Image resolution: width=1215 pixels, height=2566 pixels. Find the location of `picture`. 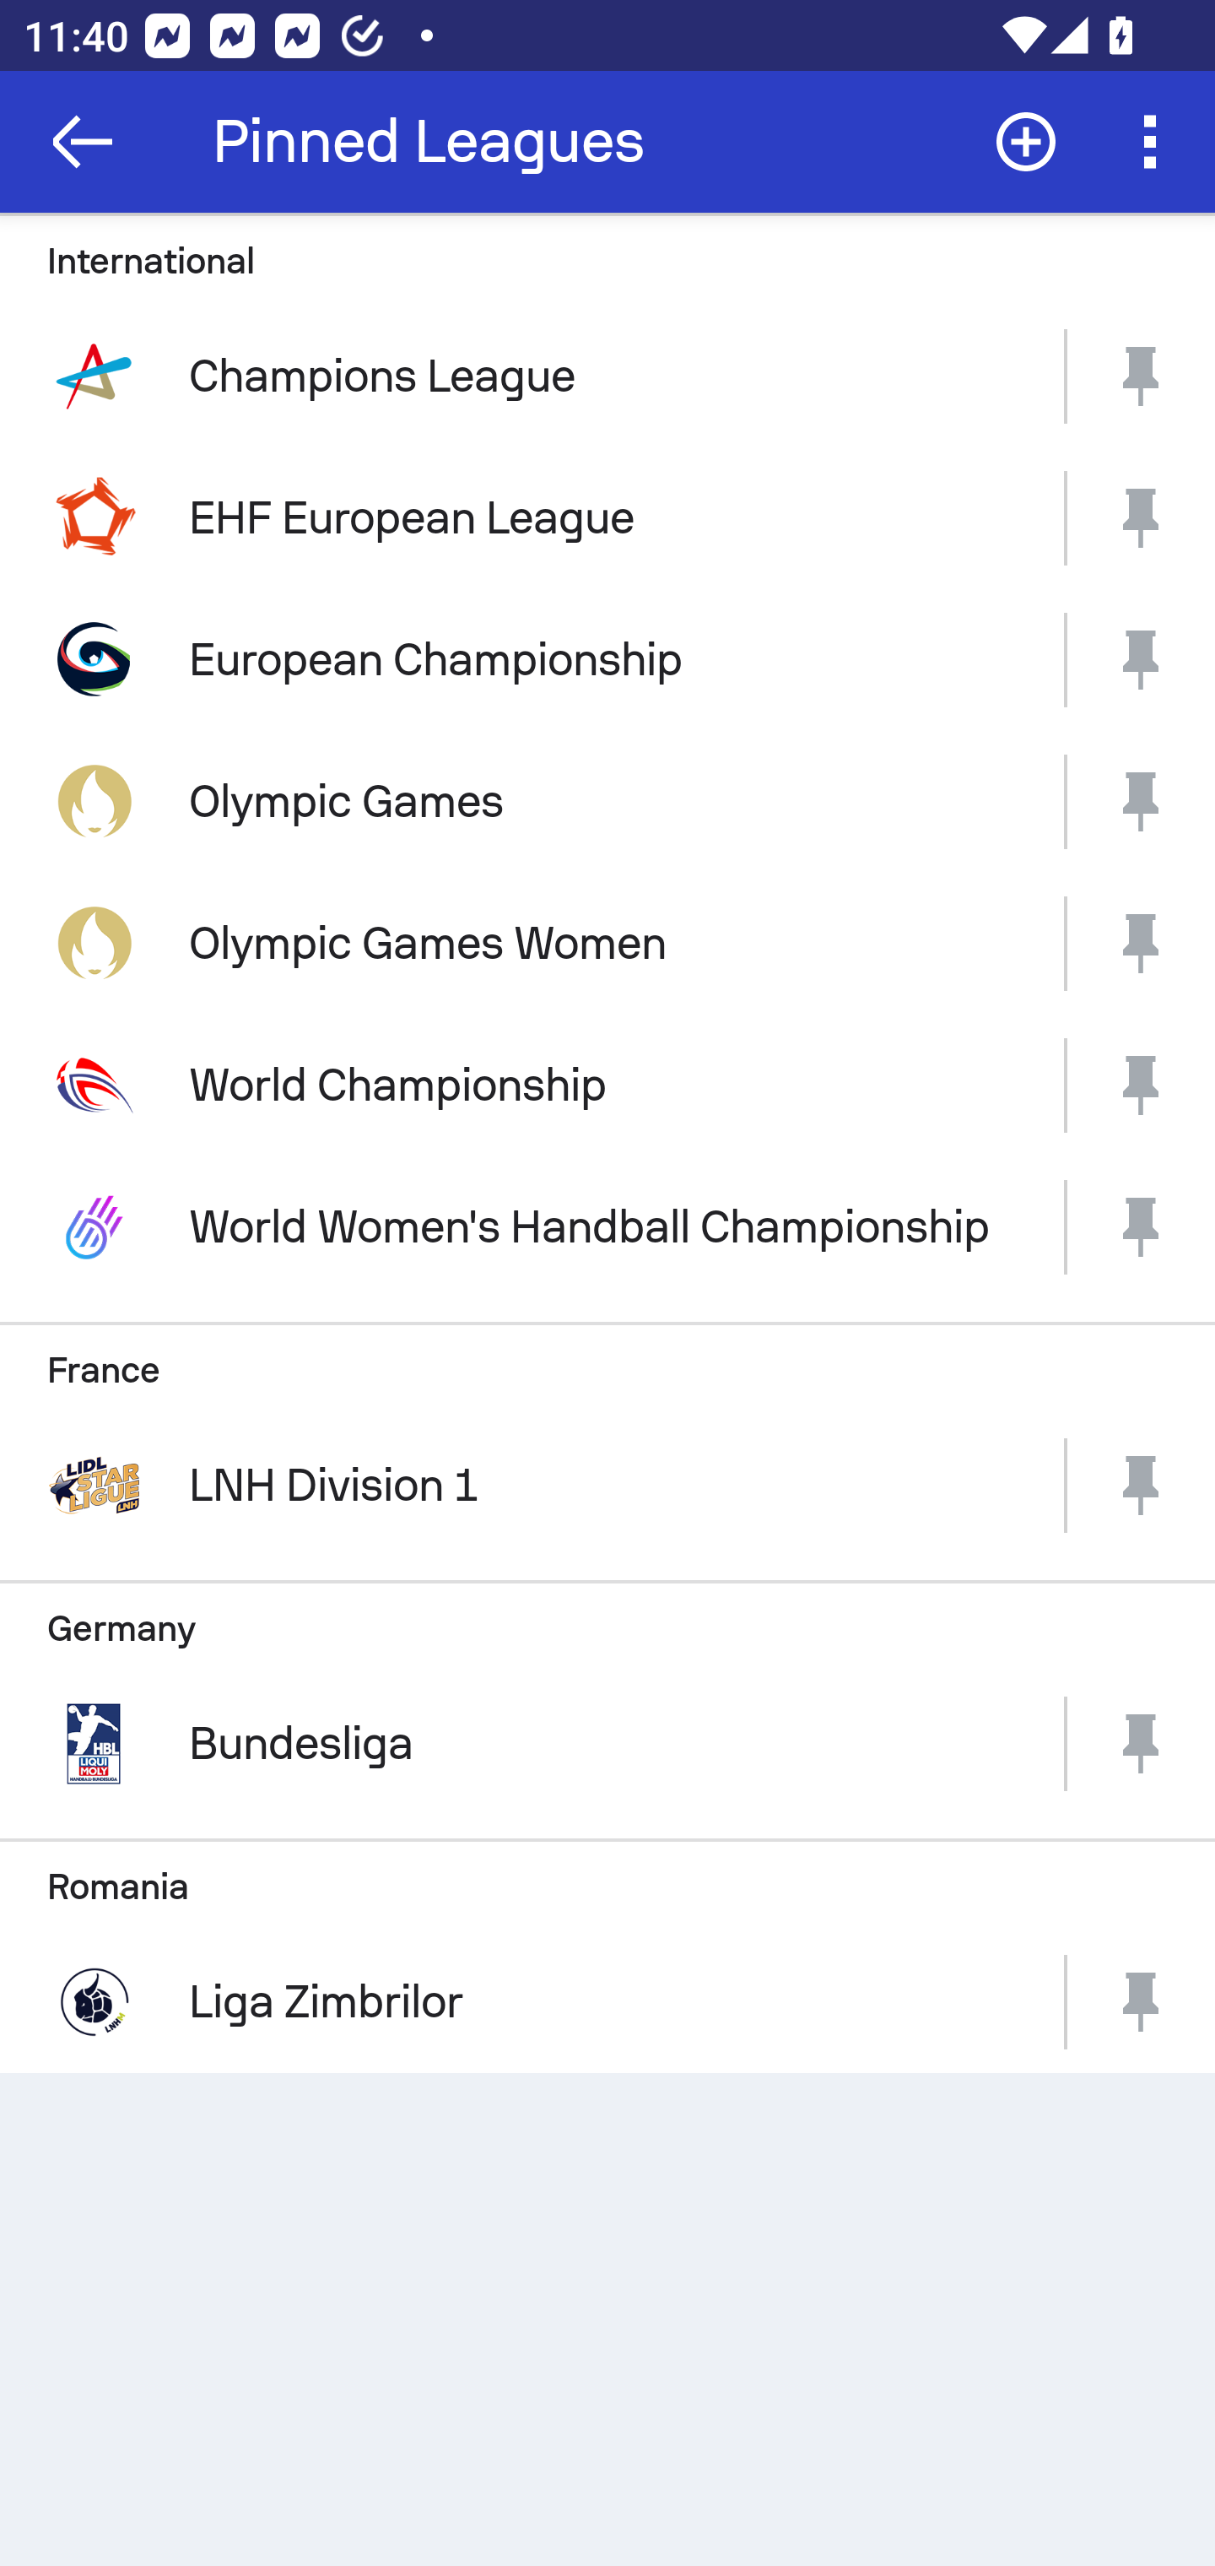

picture is located at coordinates (1141, 2002).